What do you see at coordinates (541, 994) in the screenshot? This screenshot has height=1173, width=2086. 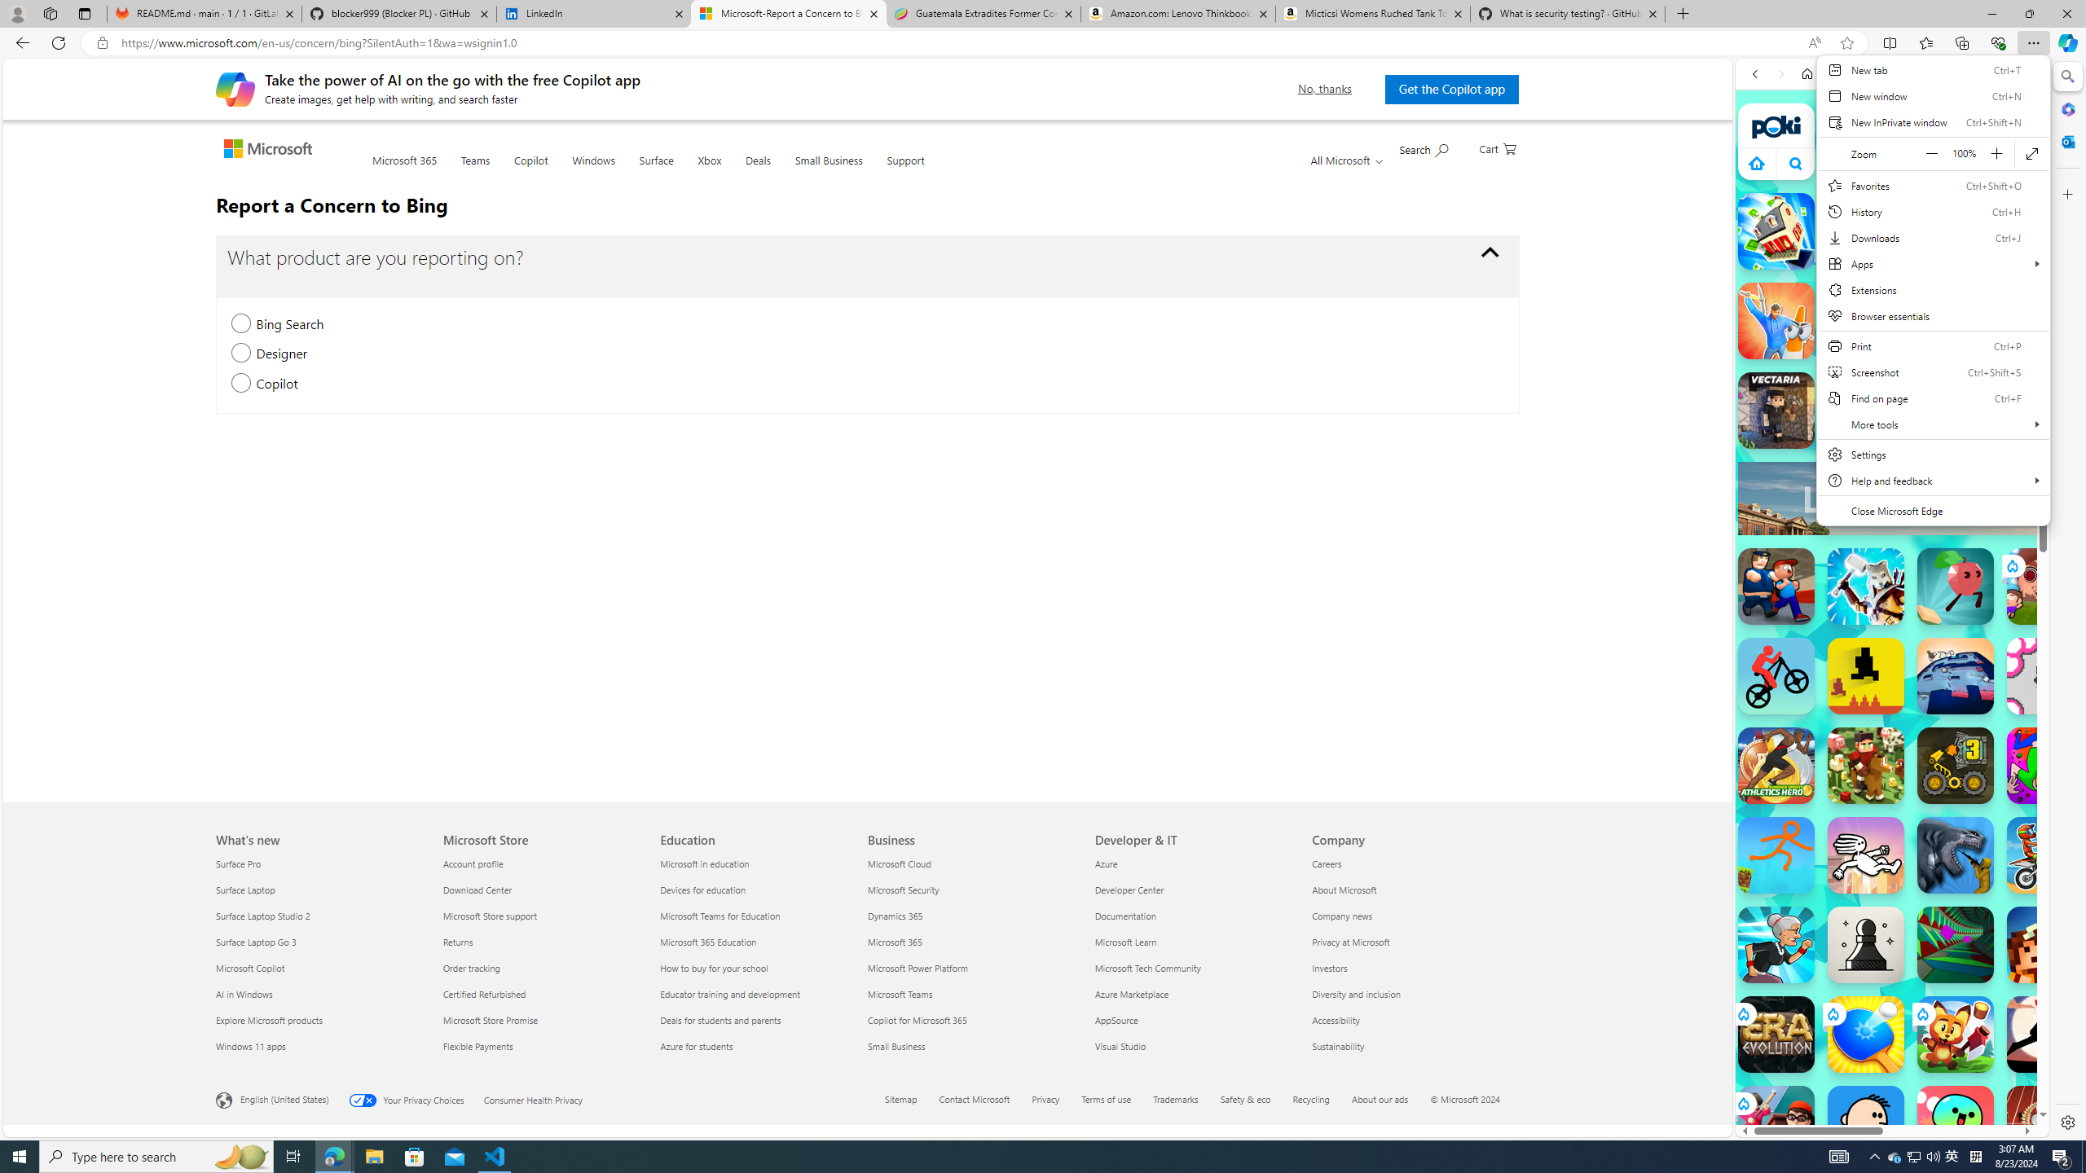 I see `Certified Refurbished` at bounding box center [541, 994].